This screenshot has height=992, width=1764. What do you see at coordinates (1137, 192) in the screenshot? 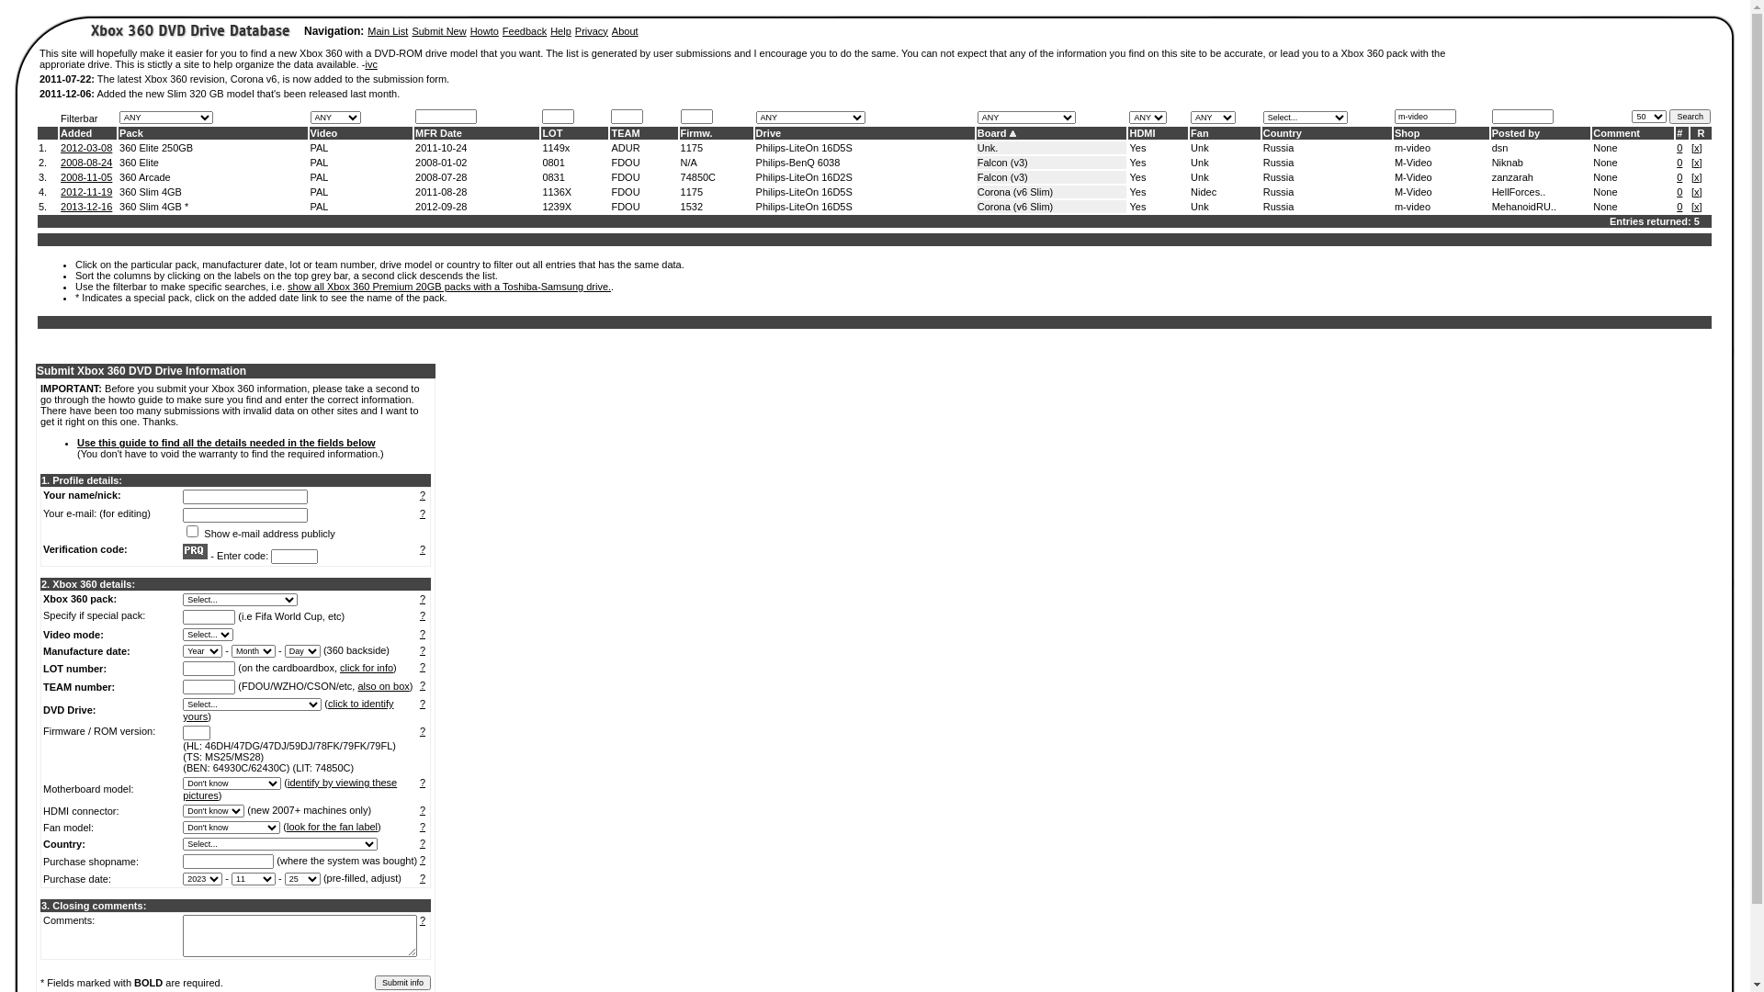
I see `Yes` at bounding box center [1137, 192].